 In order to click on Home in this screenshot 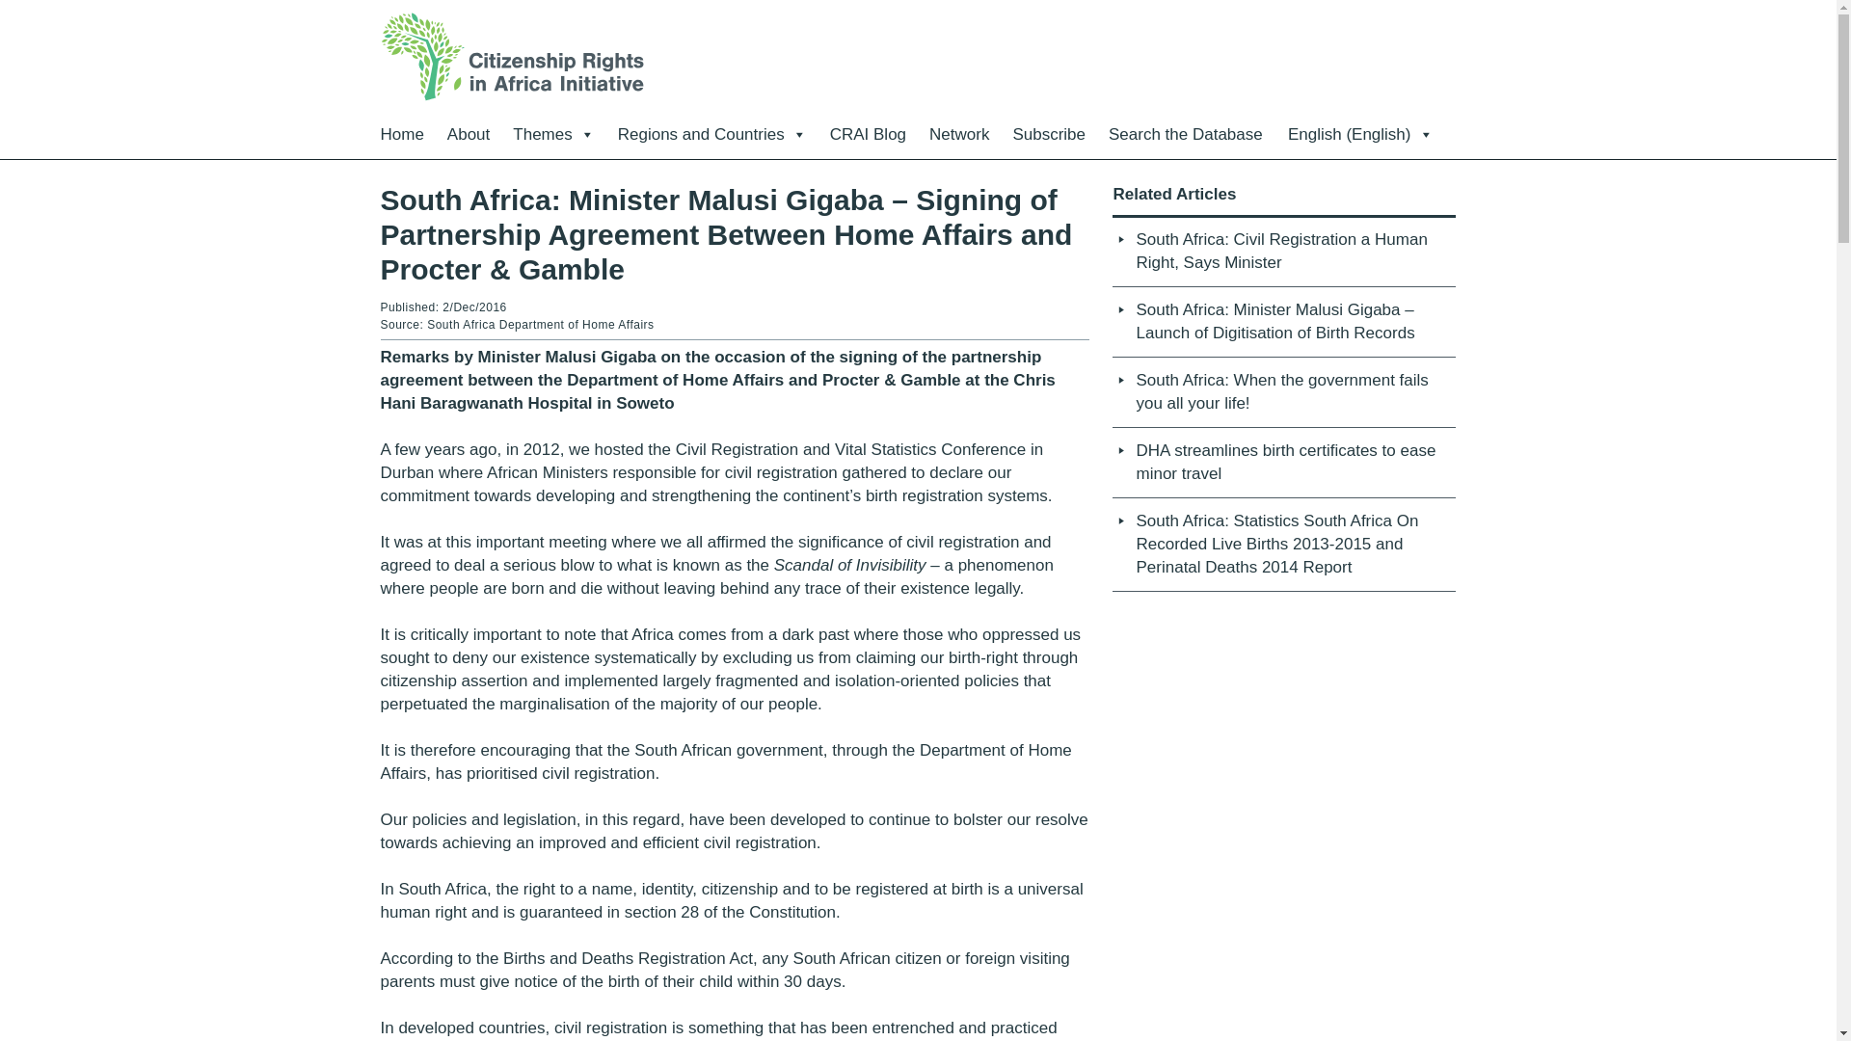, I will do `click(401, 135)`.